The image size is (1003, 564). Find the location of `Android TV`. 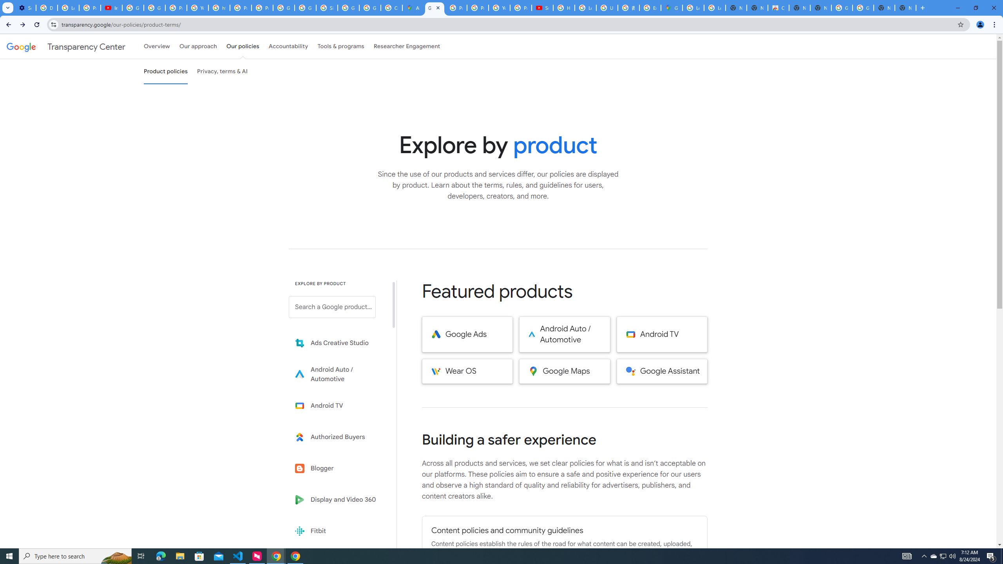

Android TV is located at coordinates (662, 334).